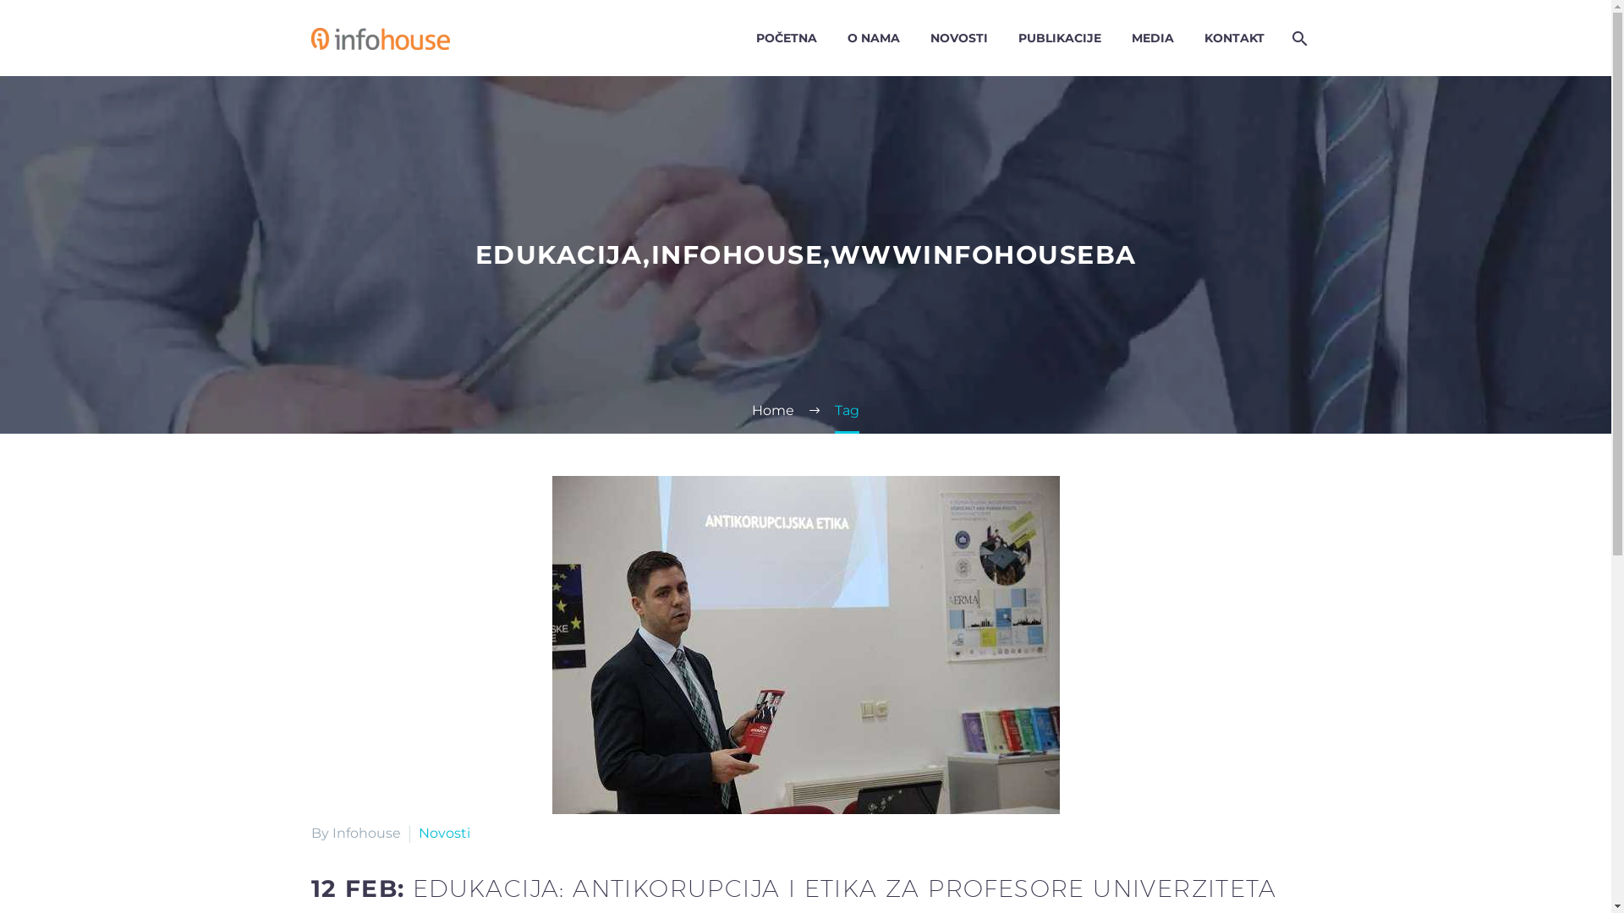 Image resolution: width=1624 pixels, height=913 pixels. What do you see at coordinates (443, 834) in the screenshot?
I see `Novosti` at bounding box center [443, 834].